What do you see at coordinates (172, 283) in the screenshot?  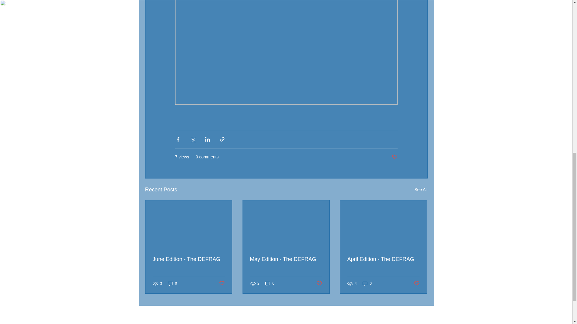 I see `0` at bounding box center [172, 283].